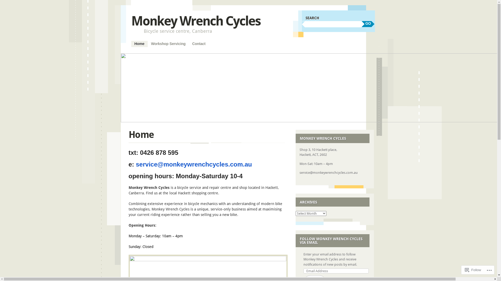  Describe the element at coordinates (144, 43) in the screenshot. I see `Skip to content` at that location.